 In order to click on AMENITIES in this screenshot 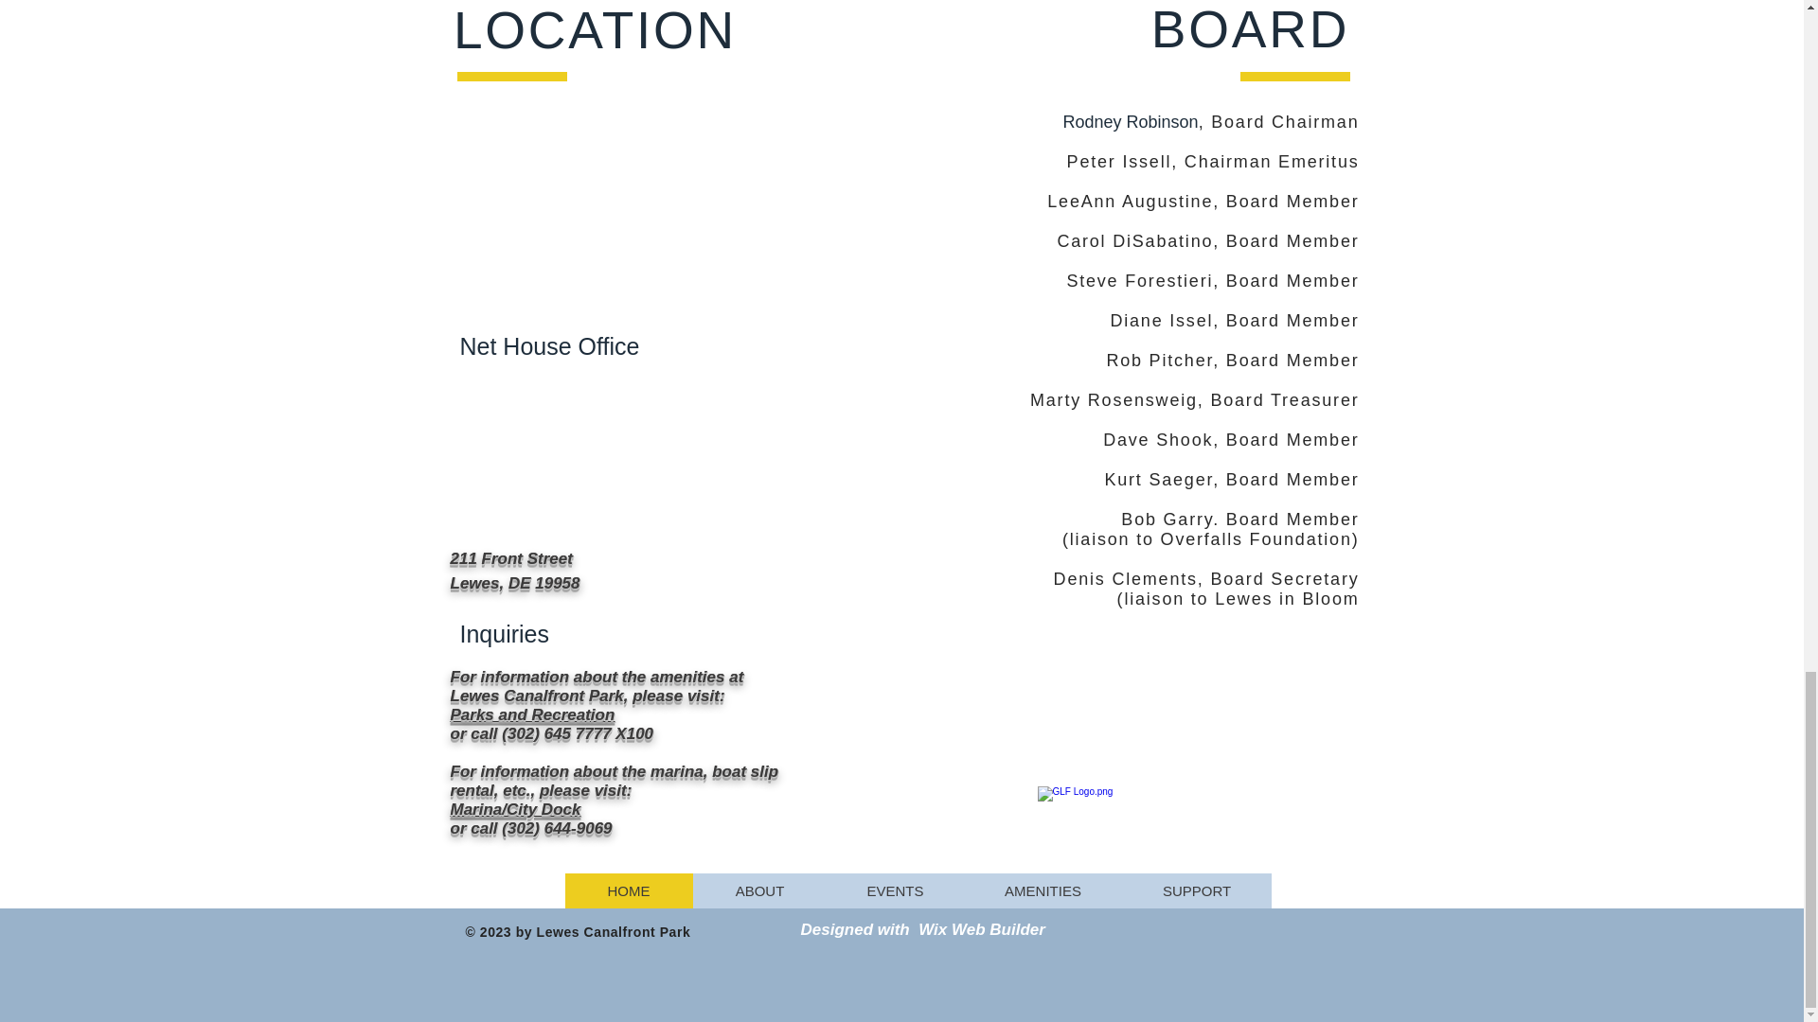, I will do `click(1042, 891)`.